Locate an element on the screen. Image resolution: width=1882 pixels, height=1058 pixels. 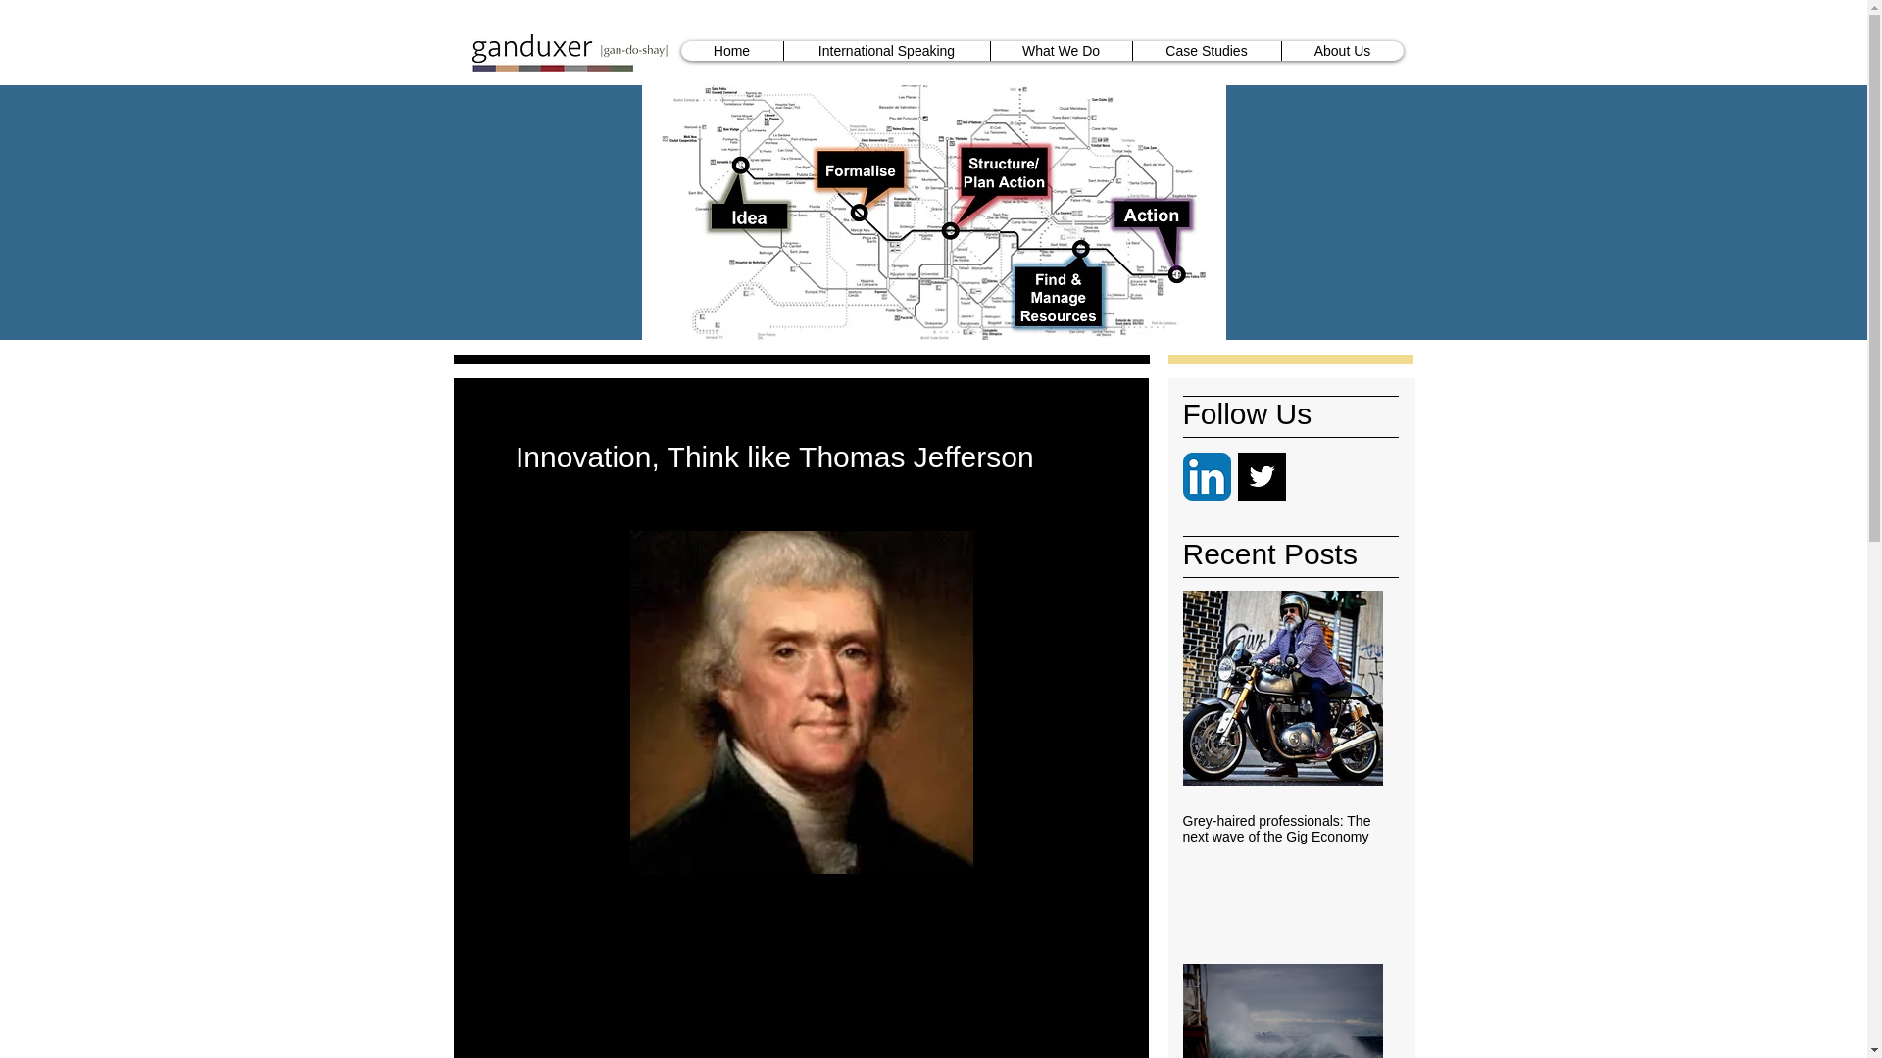
About Us is located at coordinates (1341, 51).